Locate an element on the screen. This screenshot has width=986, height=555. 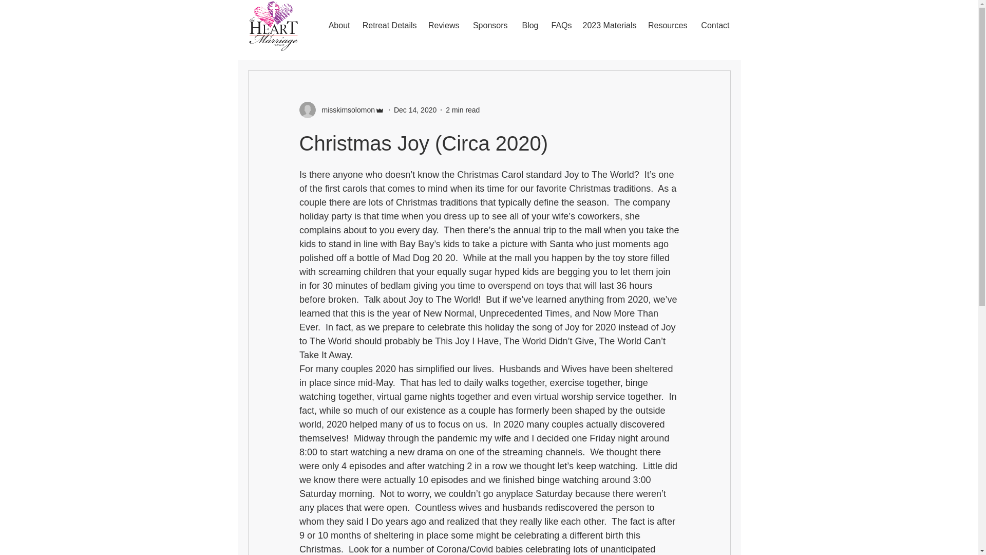
Contact is located at coordinates (713, 25).